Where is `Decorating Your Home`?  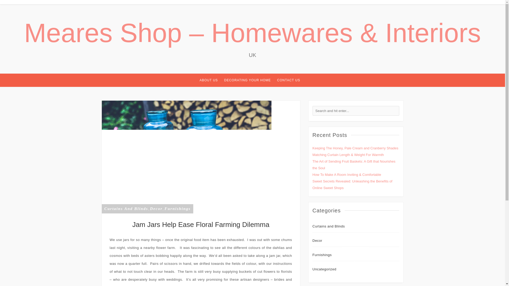 Decorating Your Home is located at coordinates (247, 80).